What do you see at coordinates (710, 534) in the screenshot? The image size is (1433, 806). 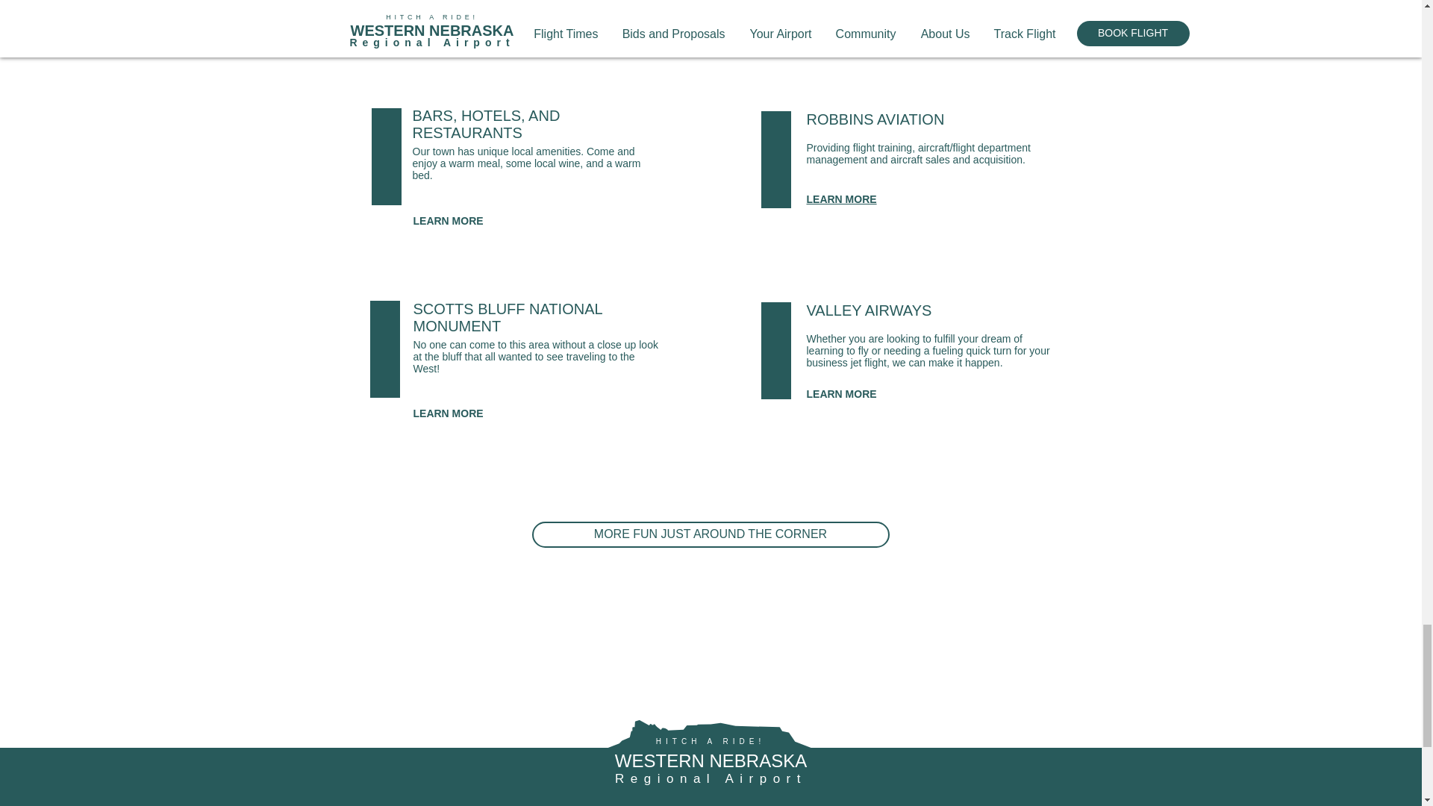 I see `MORE FUN JUST AROUND THE CORNER` at bounding box center [710, 534].